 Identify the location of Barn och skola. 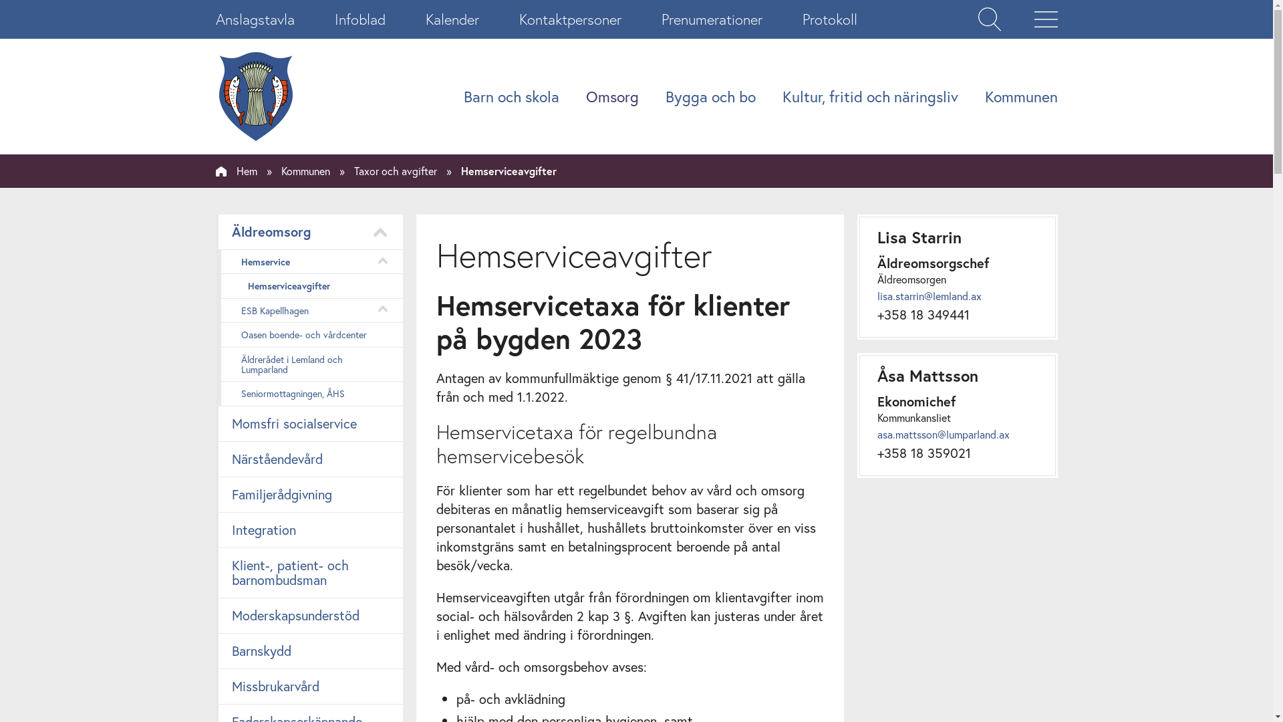
(512, 96).